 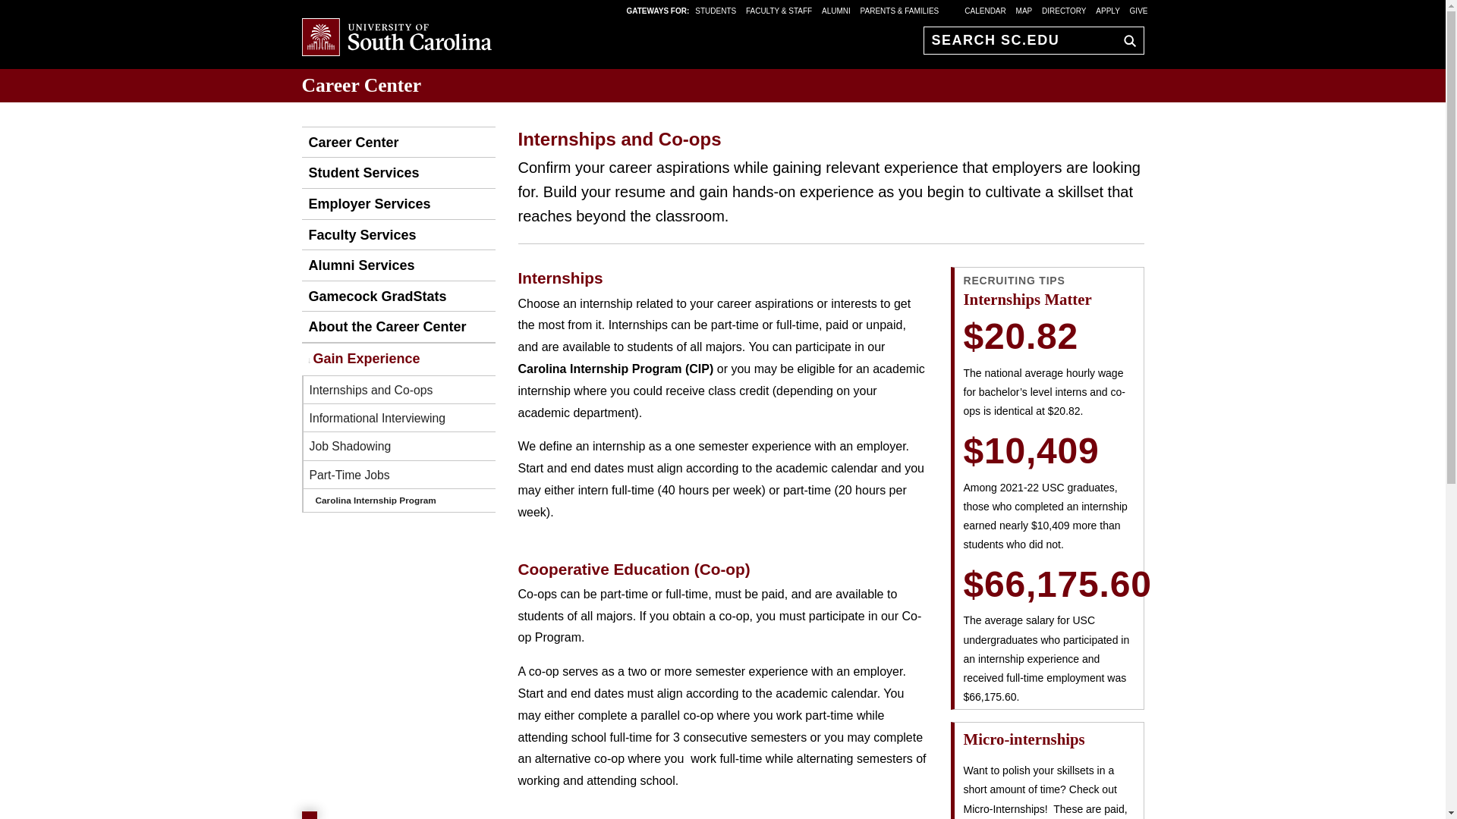 What do you see at coordinates (985, 10) in the screenshot?
I see `CALENDAR` at bounding box center [985, 10].